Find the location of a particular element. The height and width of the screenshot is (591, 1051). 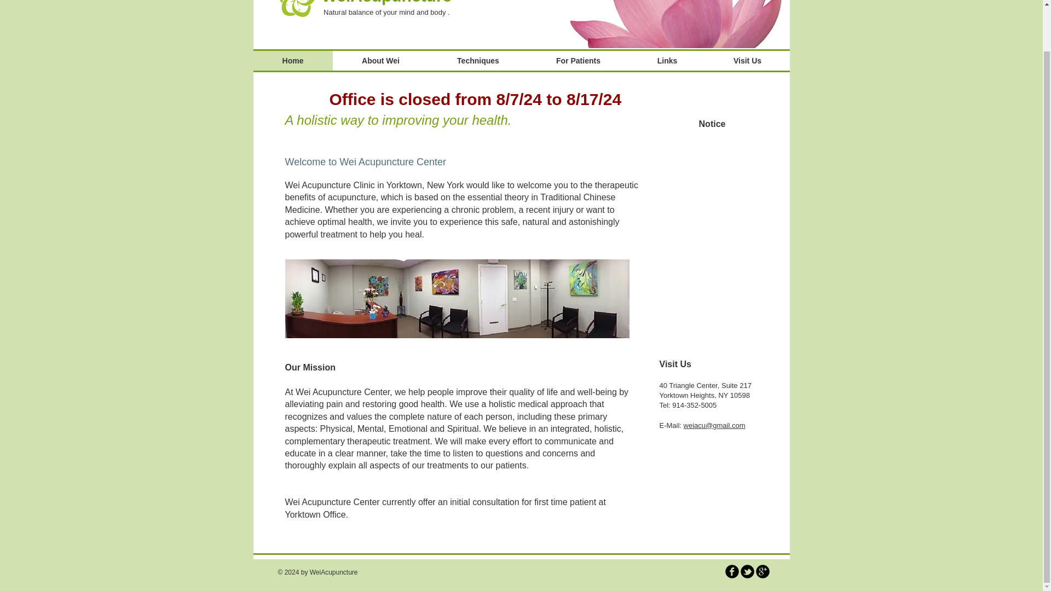

Home is located at coordinates (292, 60).